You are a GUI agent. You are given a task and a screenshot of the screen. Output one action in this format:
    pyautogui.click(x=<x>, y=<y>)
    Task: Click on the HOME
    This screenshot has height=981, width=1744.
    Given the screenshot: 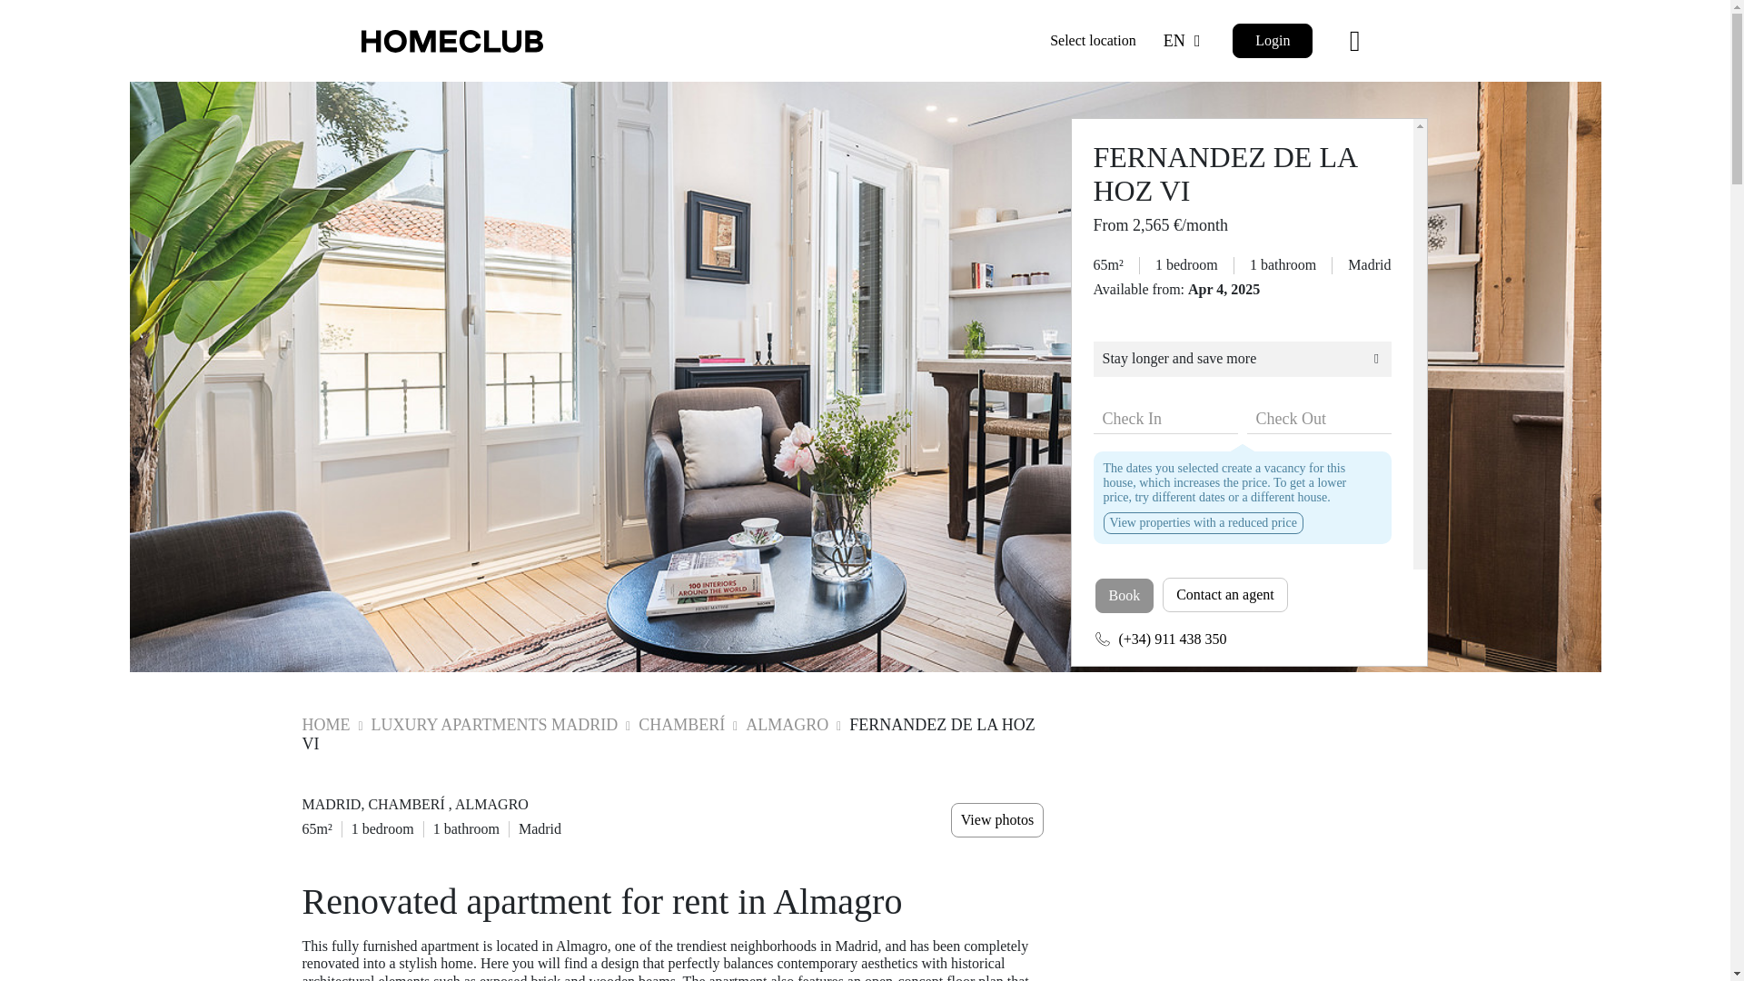 What is the action you would take?
    pyautogui.click(x=327, y=725)
    